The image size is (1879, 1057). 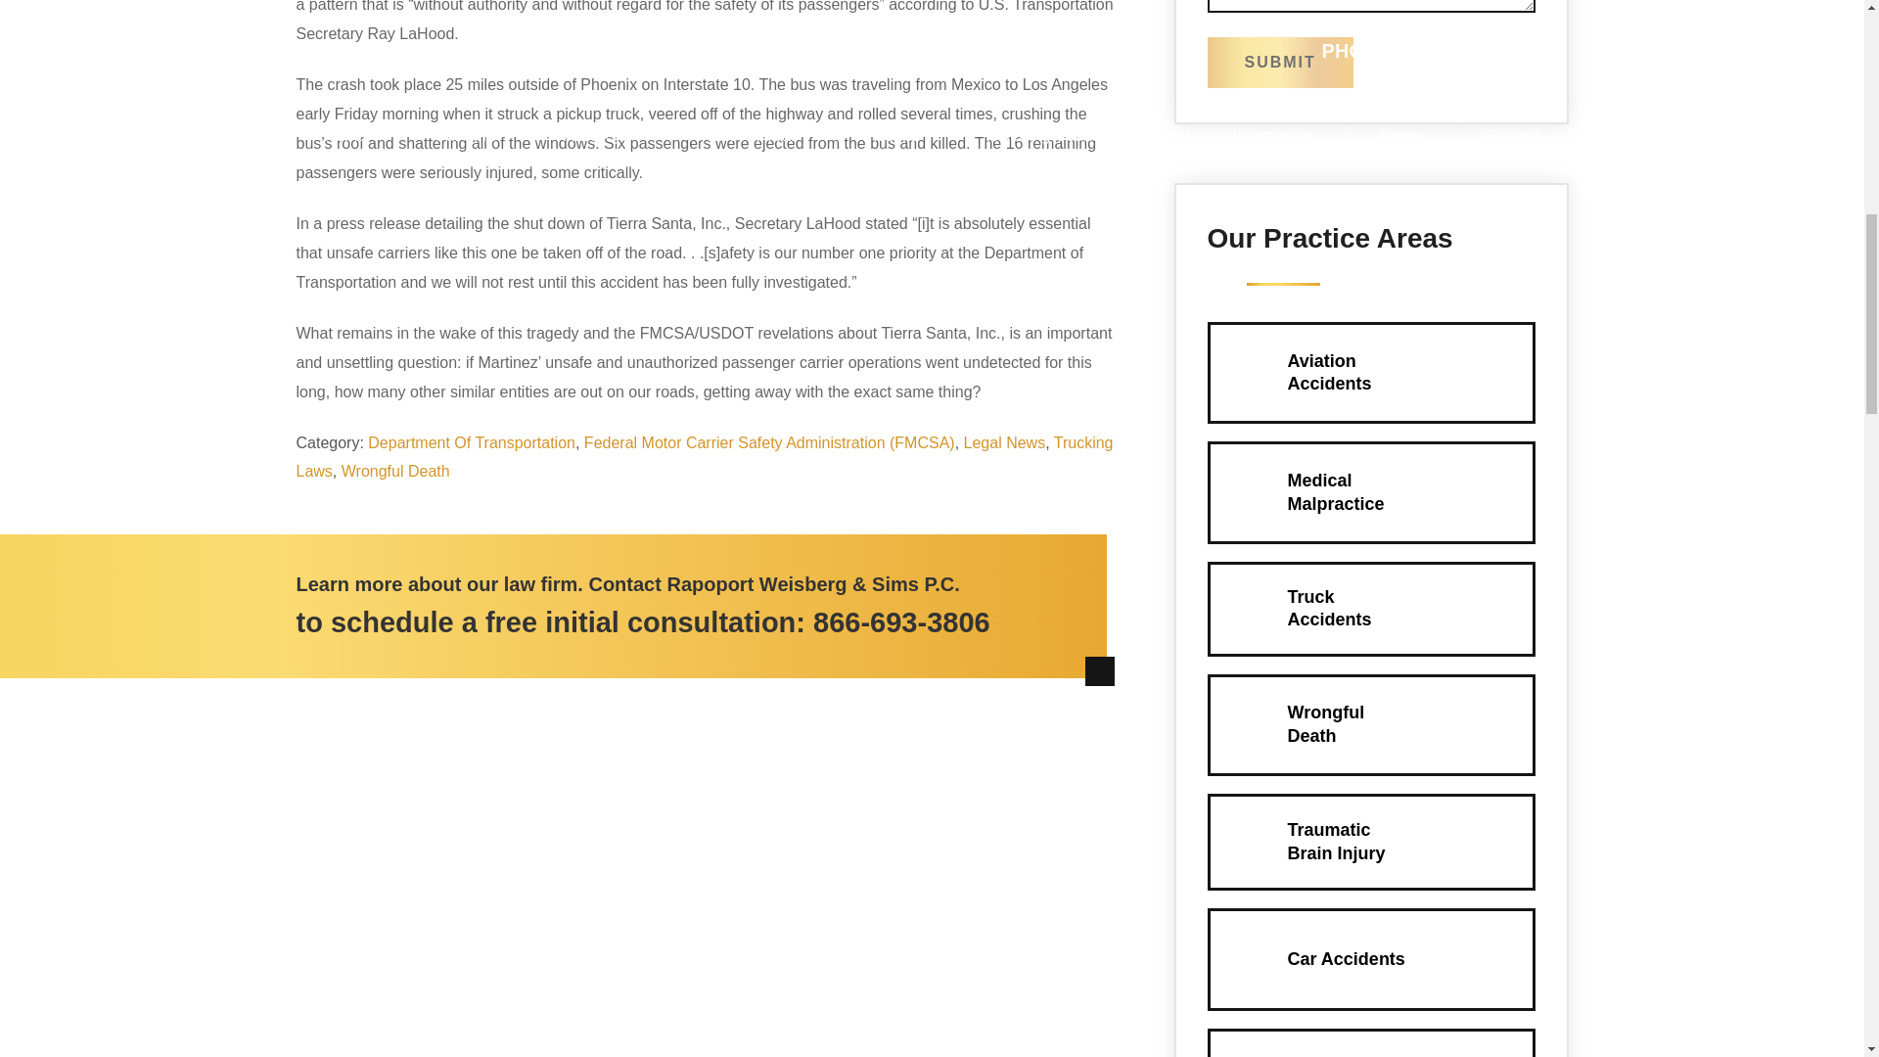 I want to click on Submit, so click(x=1004, y=442).